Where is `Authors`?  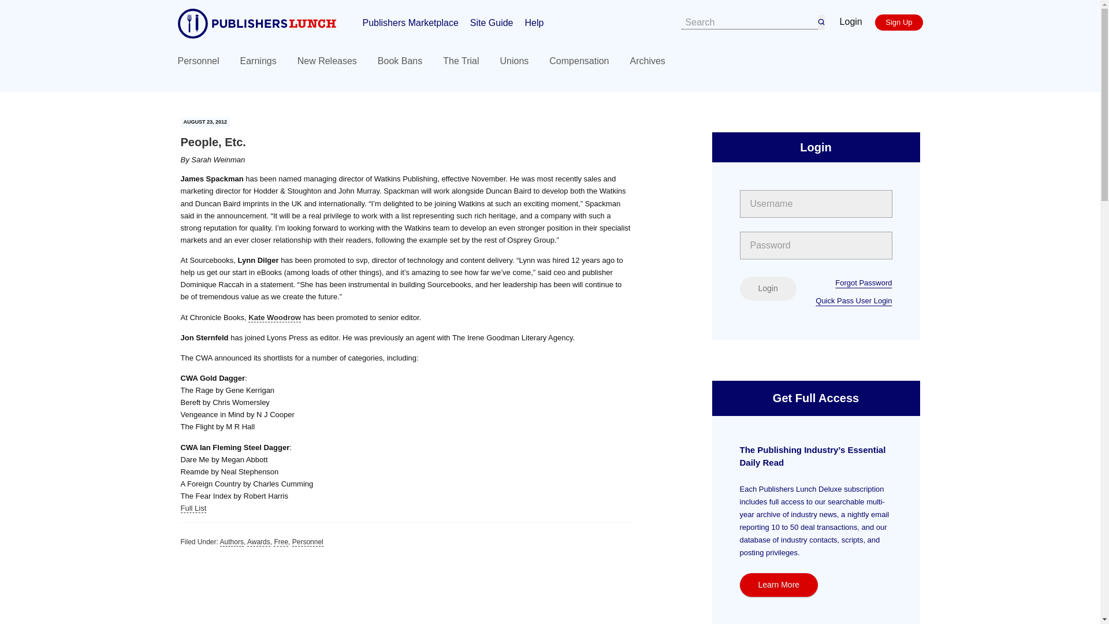 Authors is located at coordinates (232, 542).